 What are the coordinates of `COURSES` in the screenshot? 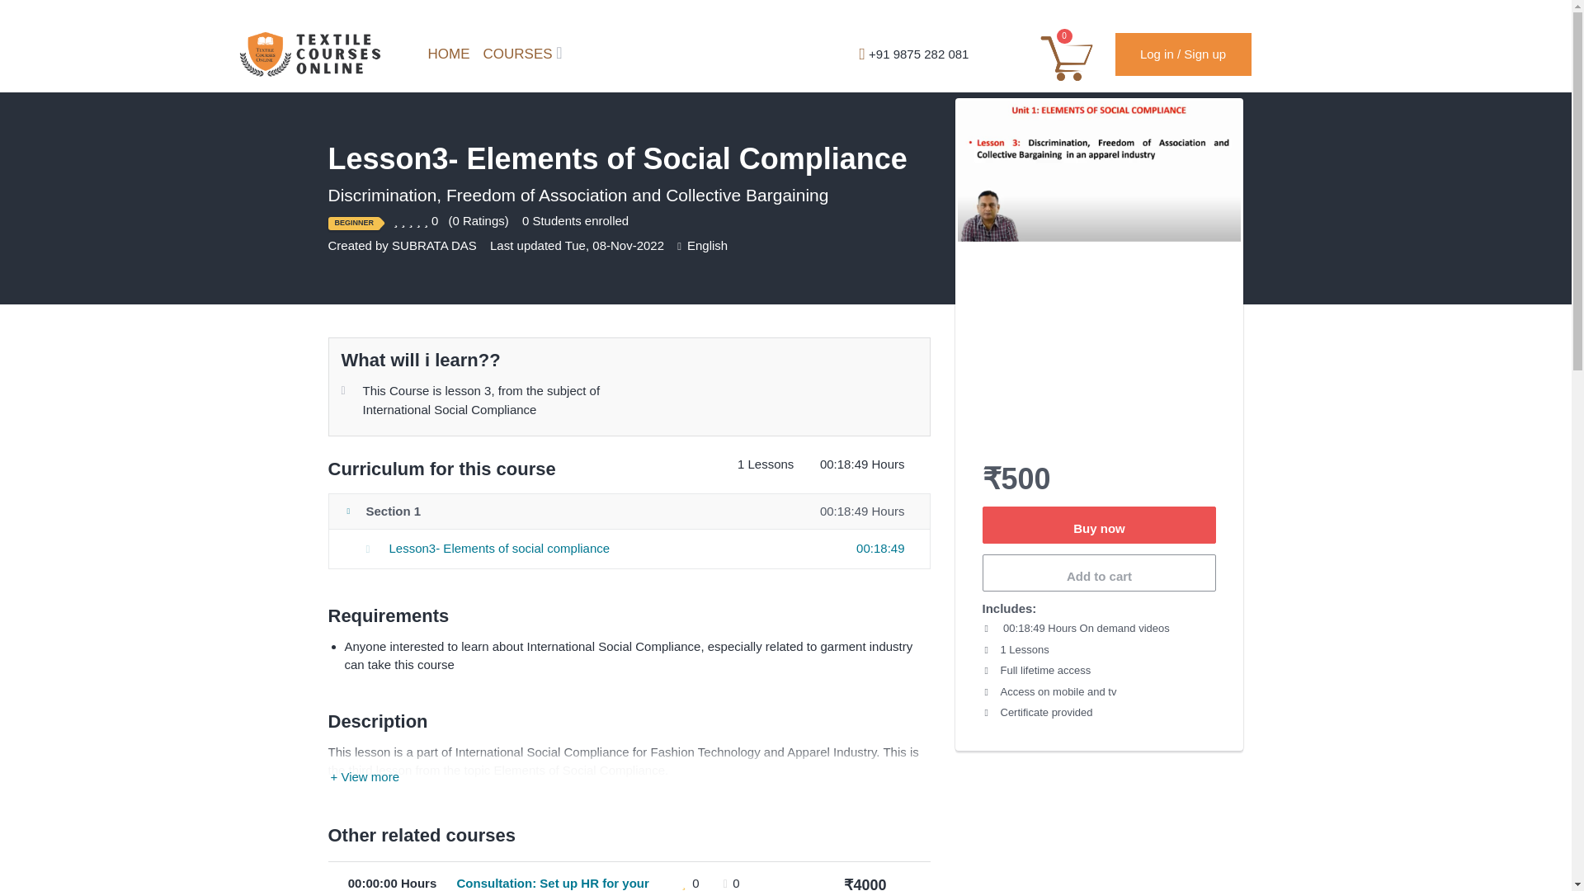 It's located at (520, 54).